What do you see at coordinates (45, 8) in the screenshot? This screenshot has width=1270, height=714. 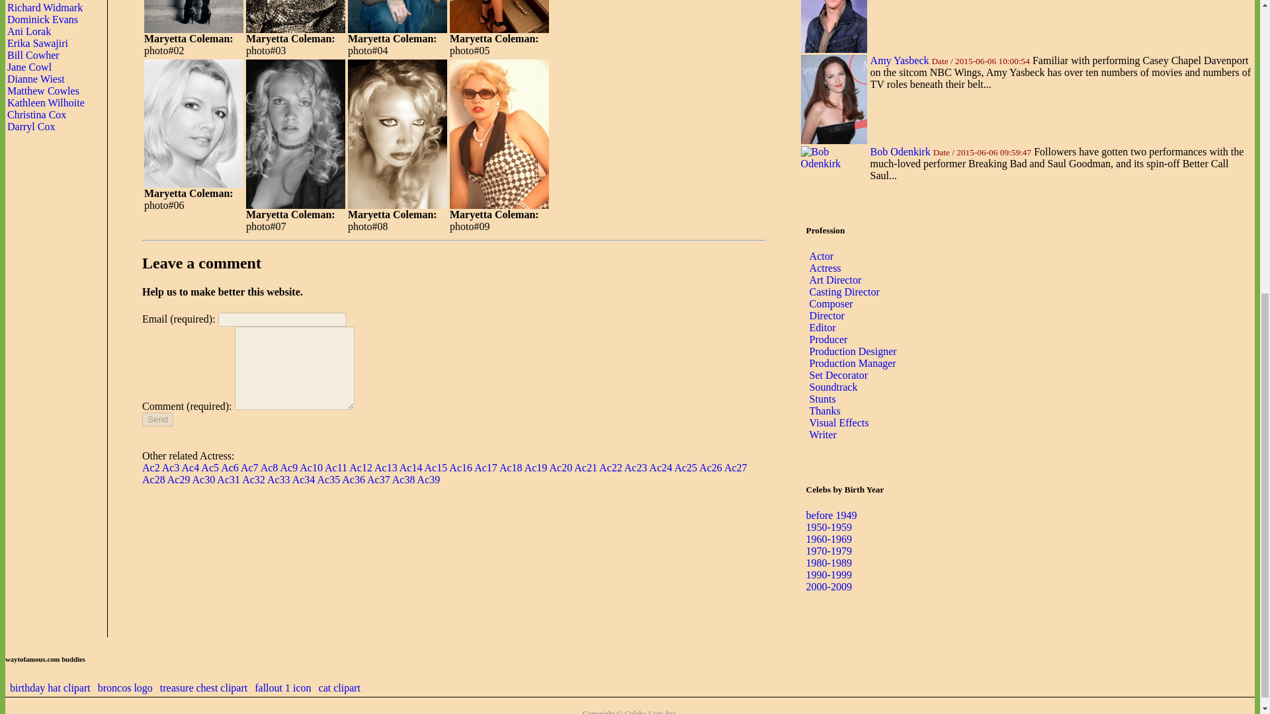 I see `Richard Widmark` at bounding box center [45, 8].